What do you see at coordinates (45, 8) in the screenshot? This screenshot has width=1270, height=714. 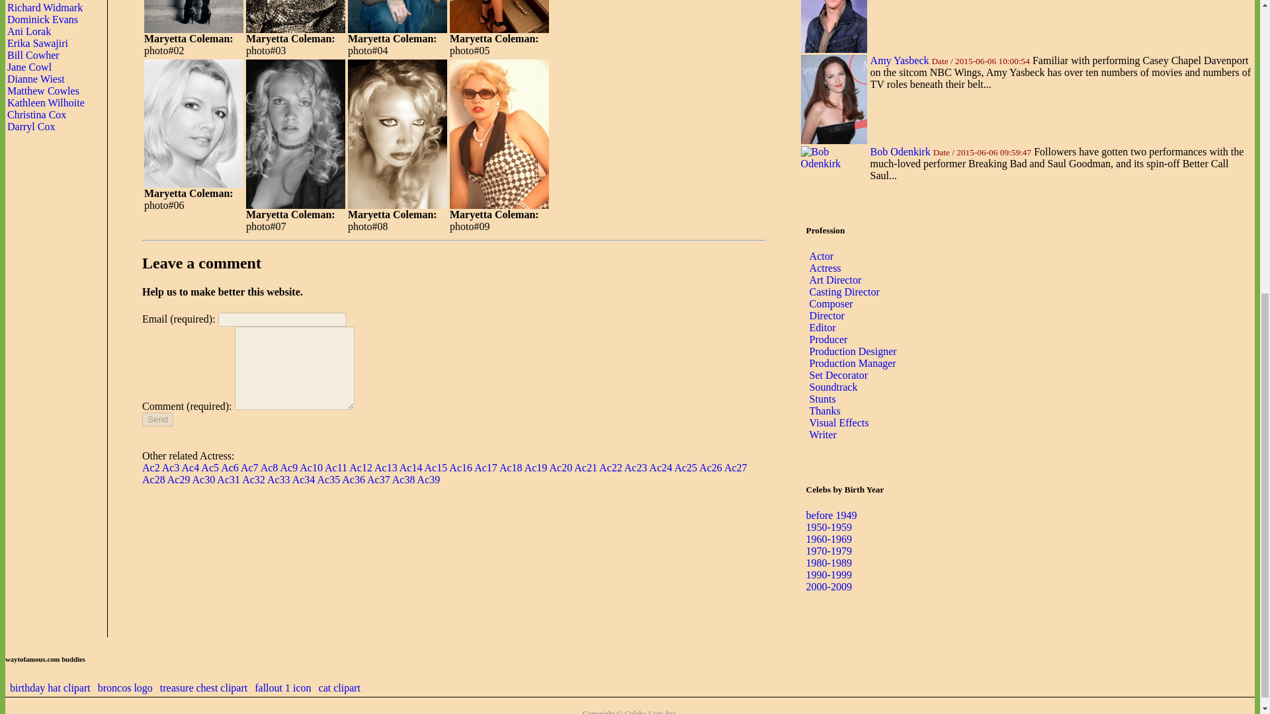 I see `Richard Widmark` at bounding box center [45, 8].